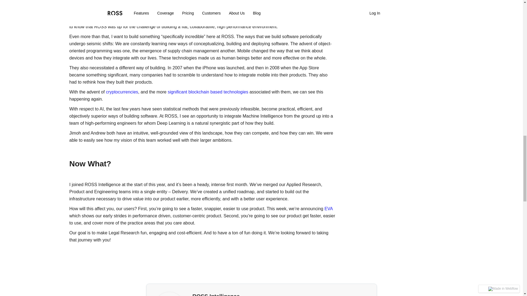 This screenshot has height=296, width=527. Describe the element at coordinates (281, 19) in the screenshot. I see `artificial intelligence technology` at that location.